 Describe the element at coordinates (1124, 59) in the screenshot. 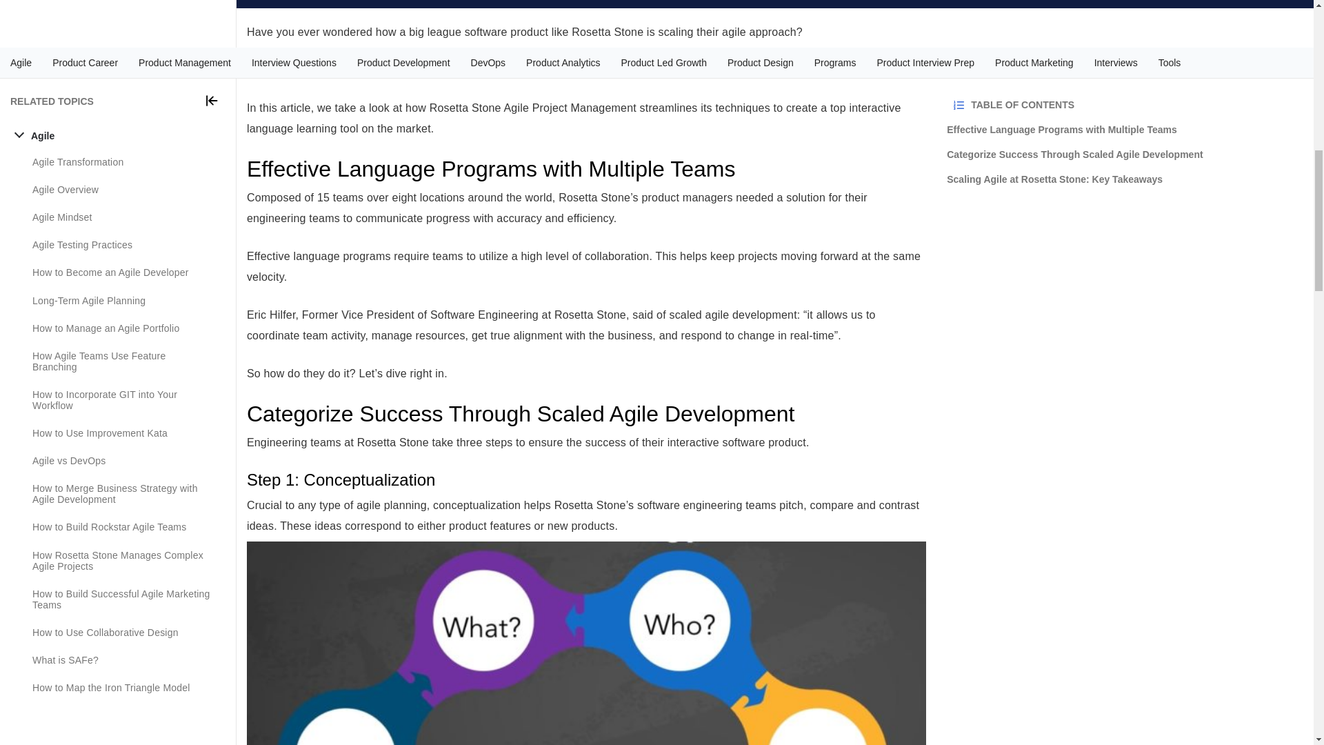

I see `Effective Language Programs with Multiple Teams` at that location.